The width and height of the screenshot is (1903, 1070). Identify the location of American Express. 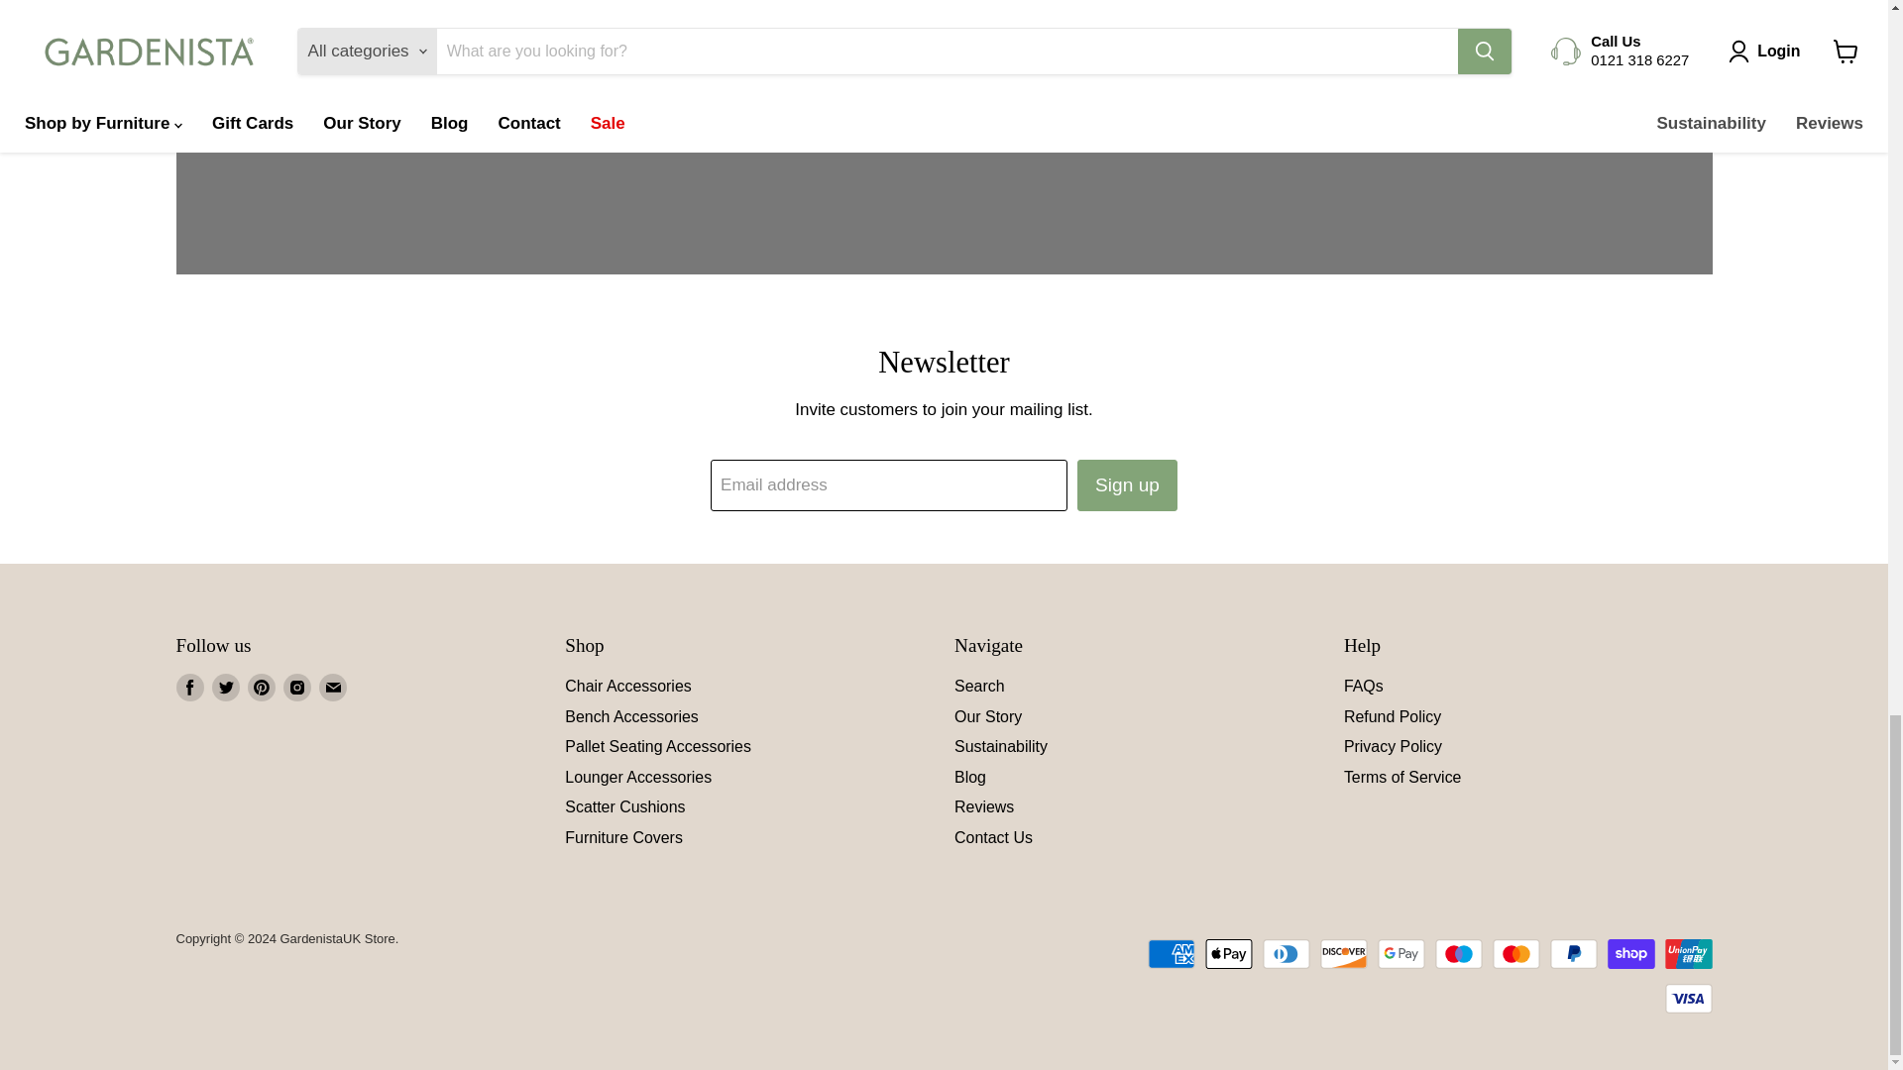
(1171, 954).